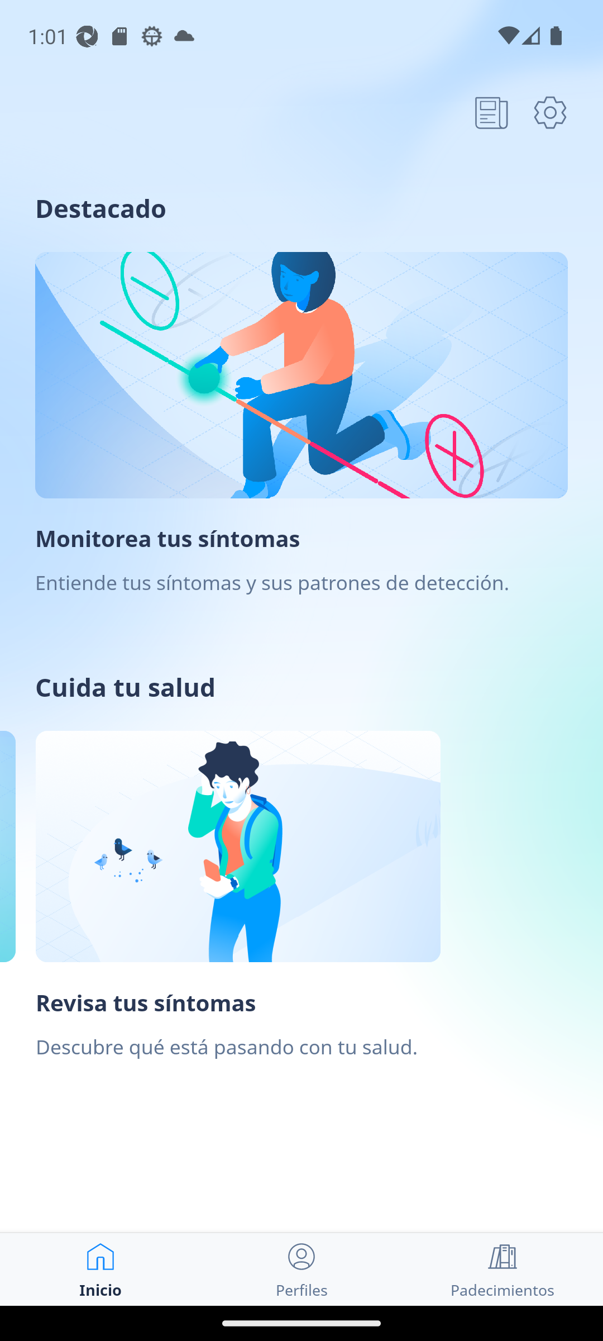  Describe the element at coordinates (502, 1269) in the screenshot. I see `Padecimientos` at that location.